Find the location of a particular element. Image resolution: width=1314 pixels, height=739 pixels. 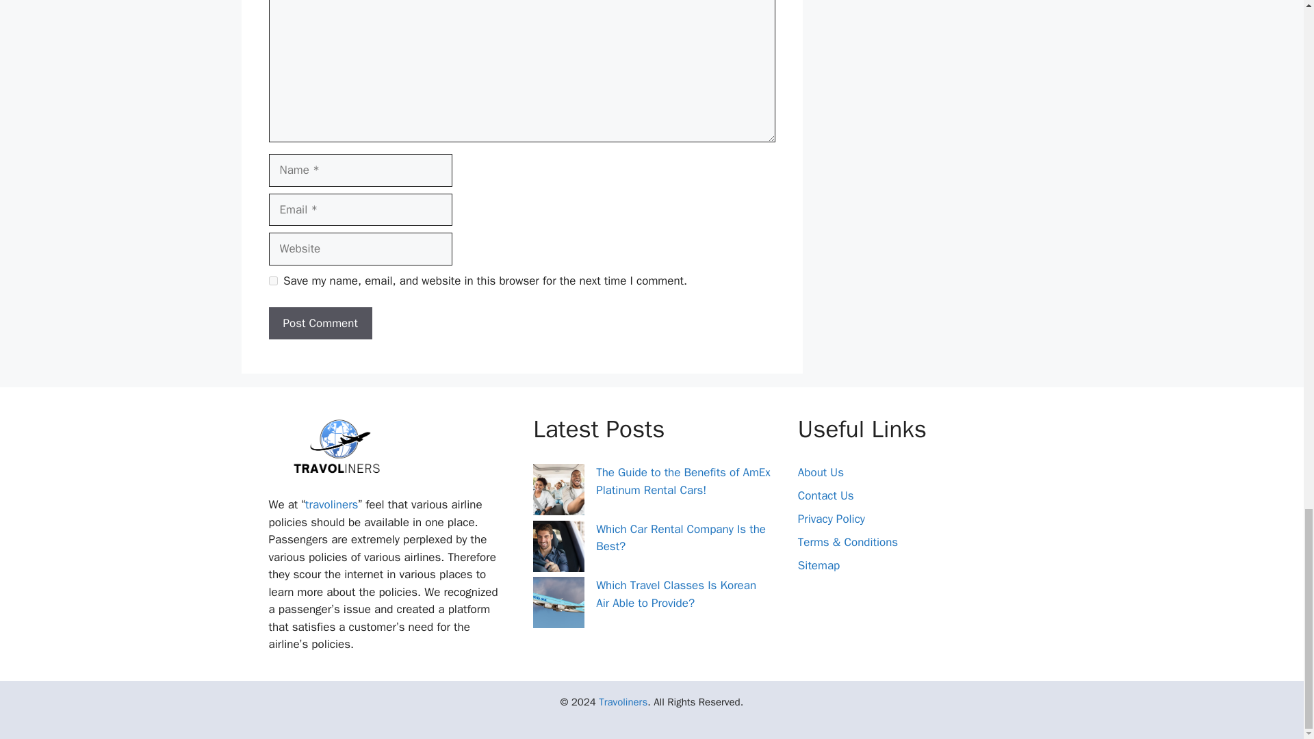

Travoliners is located at coordinates (623, 702).